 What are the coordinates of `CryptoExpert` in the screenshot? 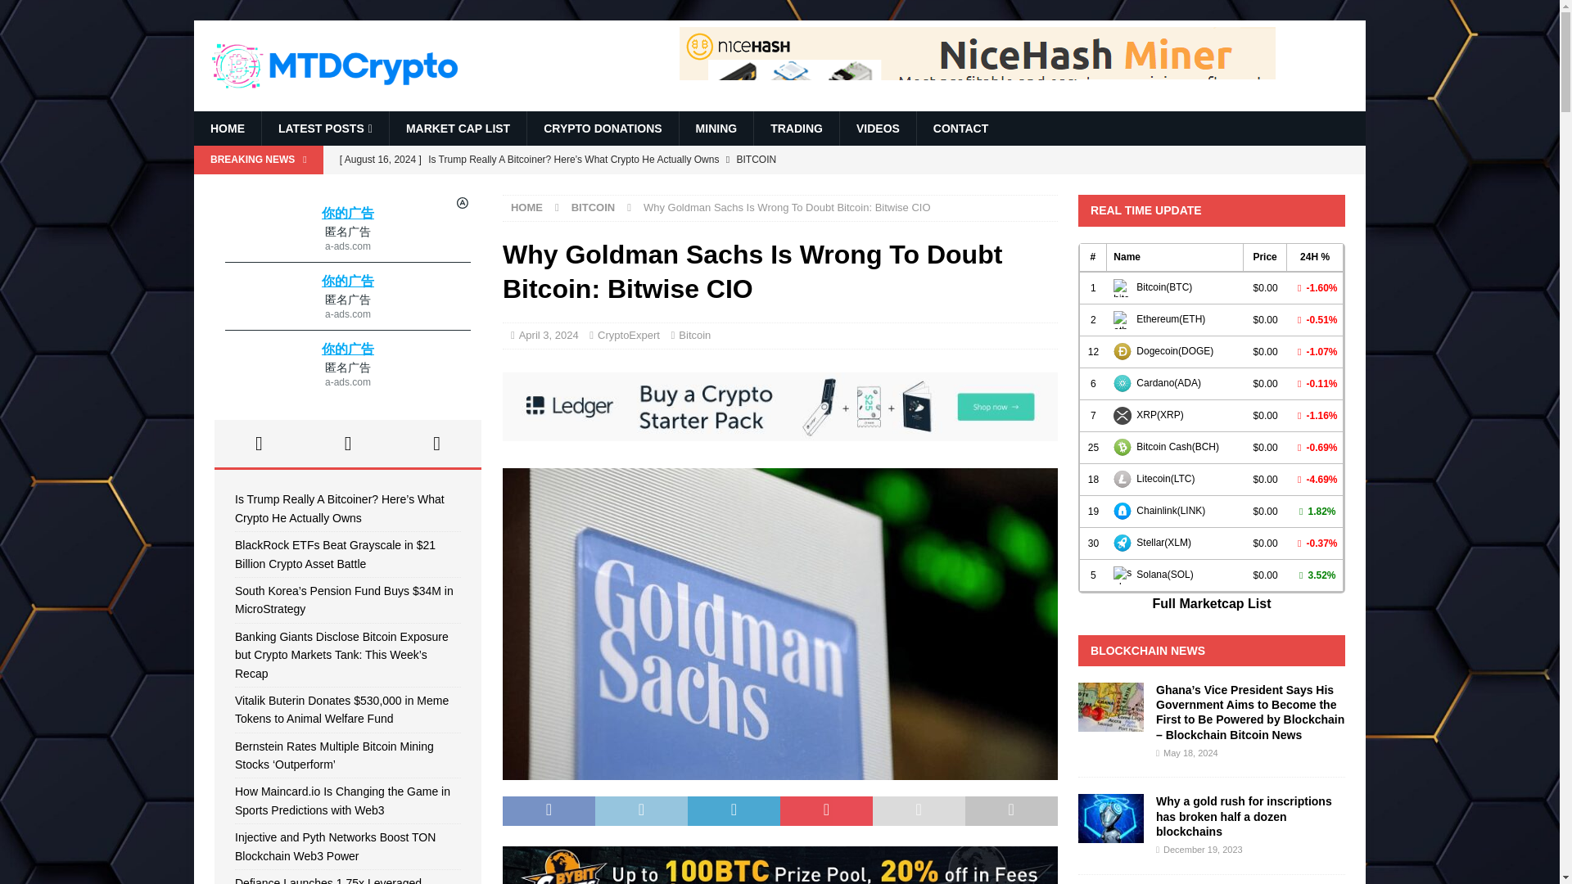 It's located at (629, 334).